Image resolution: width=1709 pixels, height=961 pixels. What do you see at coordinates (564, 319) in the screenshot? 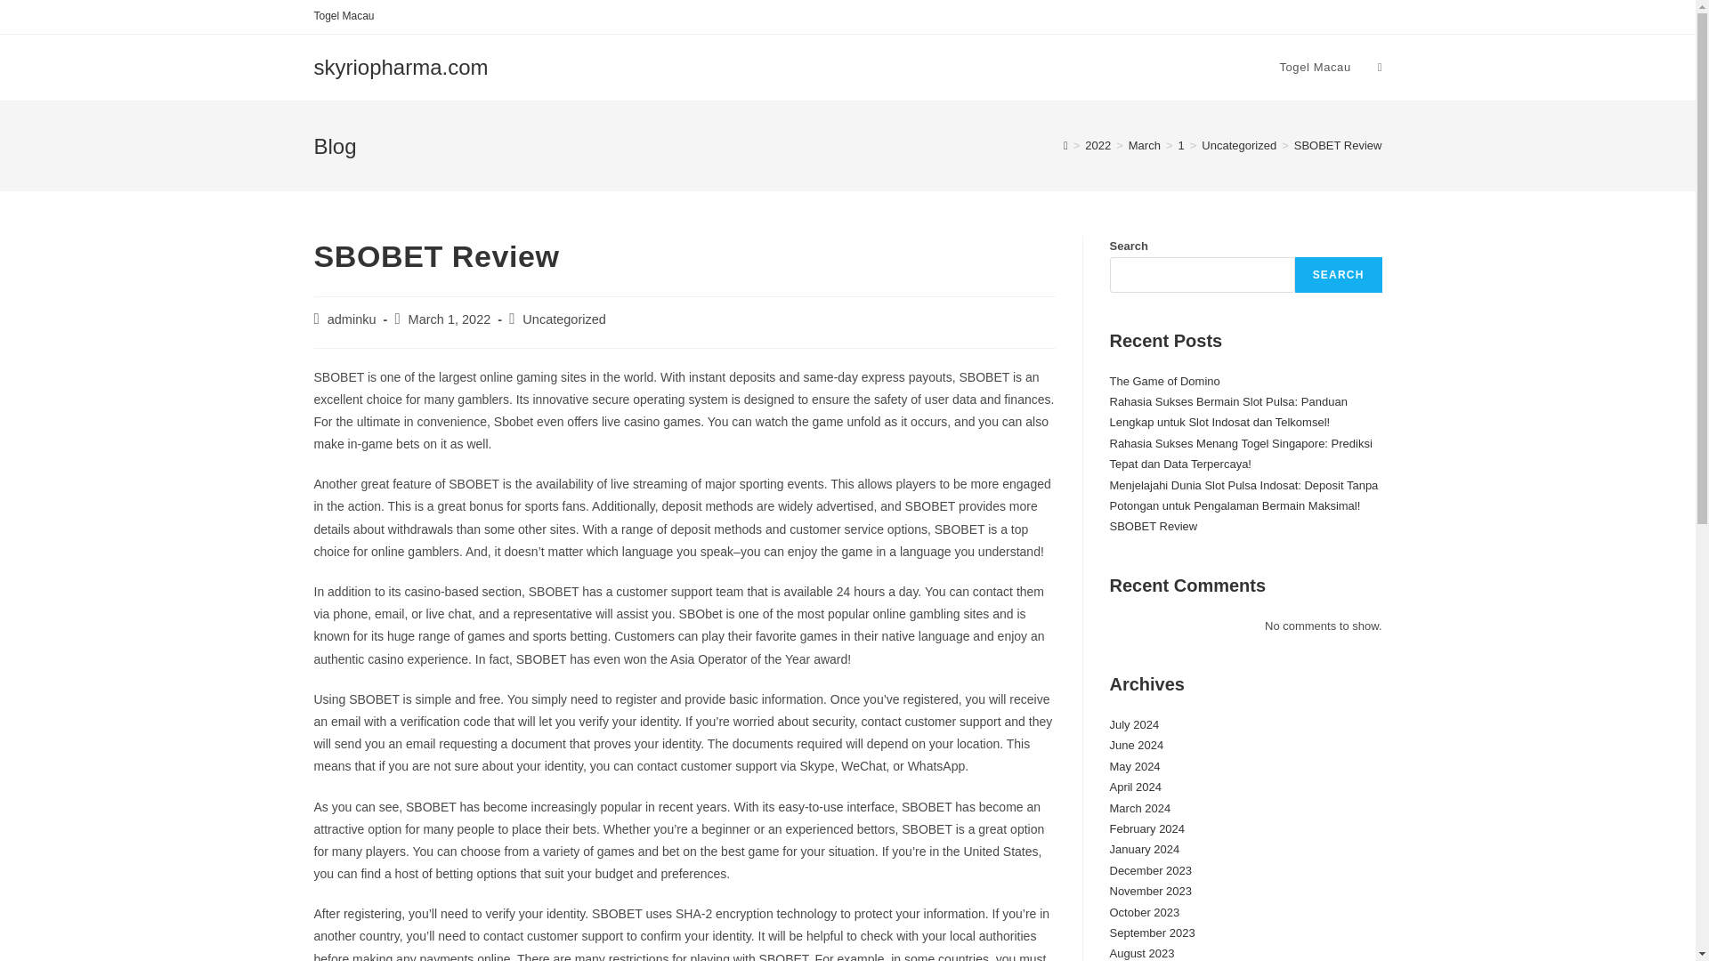
I see `Uncategorized` at bounding box center [564, 319].